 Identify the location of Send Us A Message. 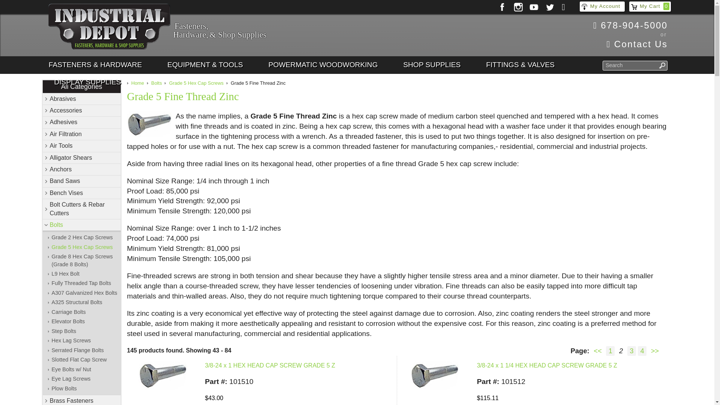
(631, 44).